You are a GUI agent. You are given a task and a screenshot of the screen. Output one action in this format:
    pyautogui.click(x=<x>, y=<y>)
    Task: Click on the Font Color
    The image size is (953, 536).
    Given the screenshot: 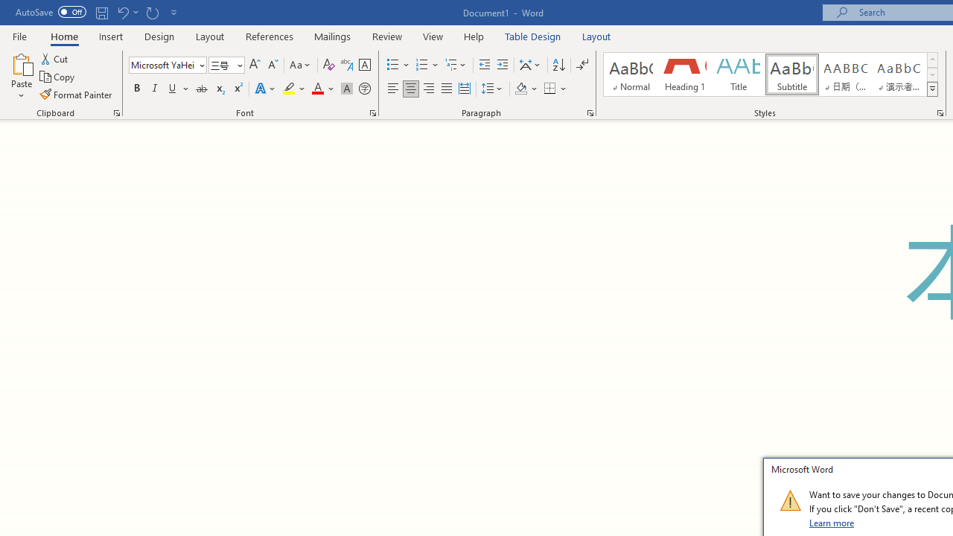 What is the action you would take?
    pyautogui.click(x=323, y=89)
    